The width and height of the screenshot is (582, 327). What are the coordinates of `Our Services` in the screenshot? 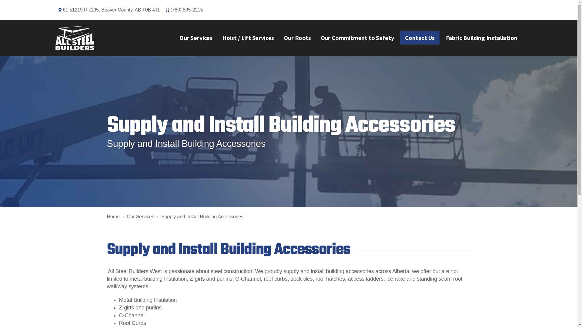 It's located at (196, 38).